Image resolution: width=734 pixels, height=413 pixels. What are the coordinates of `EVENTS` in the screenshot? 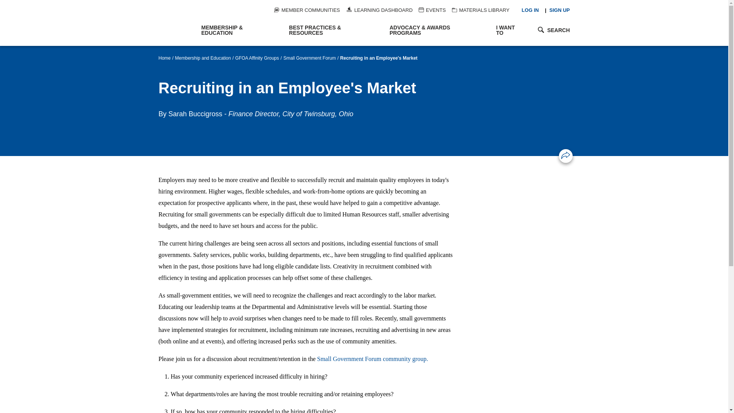 It's located at (432, 10).